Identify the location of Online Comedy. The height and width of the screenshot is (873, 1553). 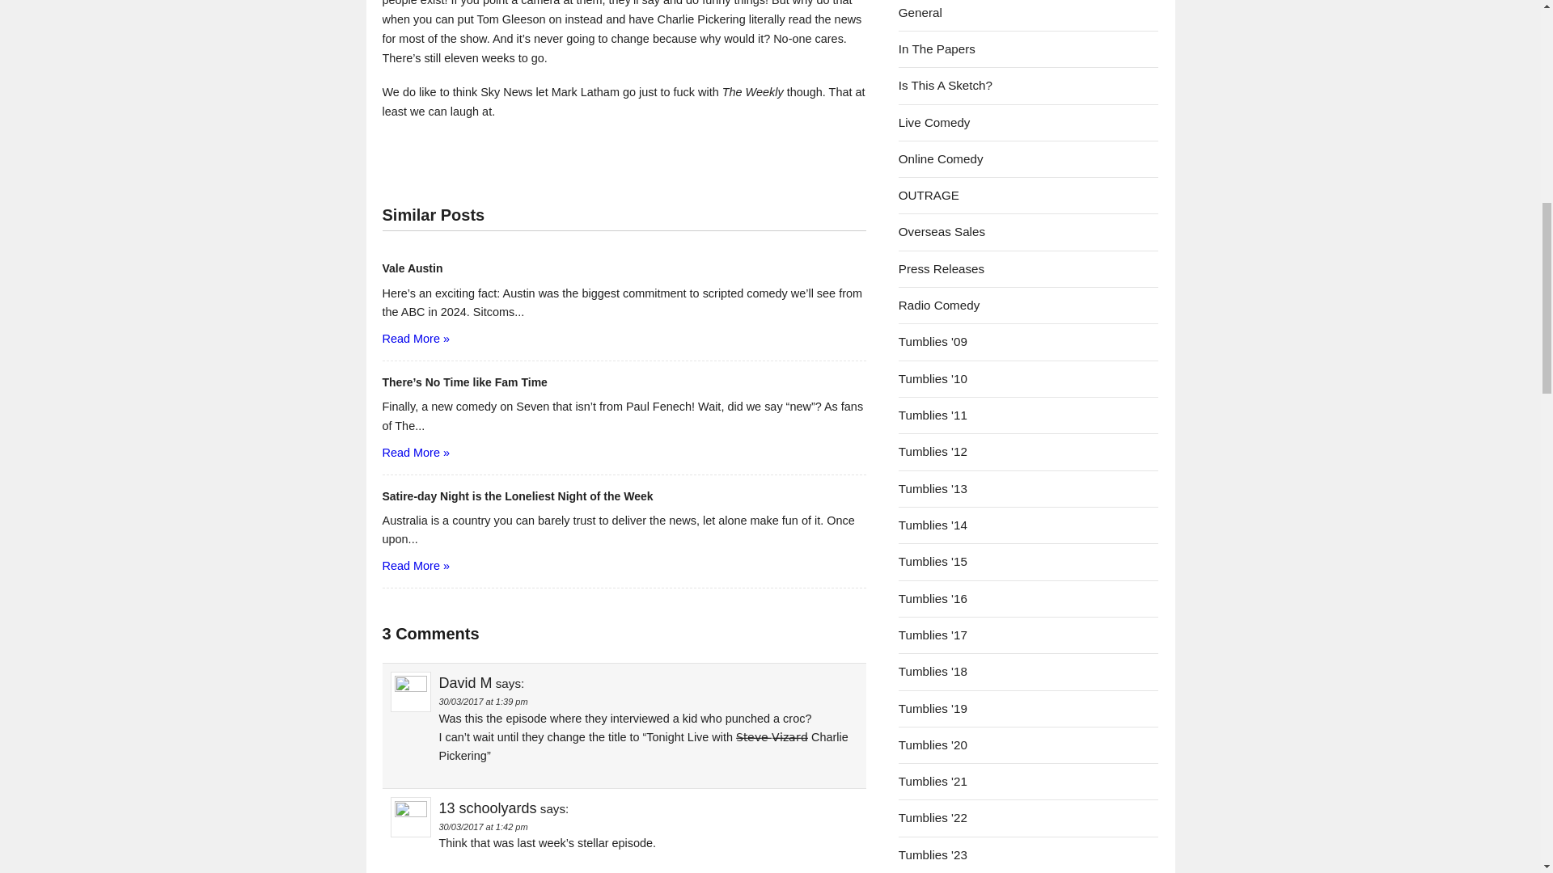
(941, 158).